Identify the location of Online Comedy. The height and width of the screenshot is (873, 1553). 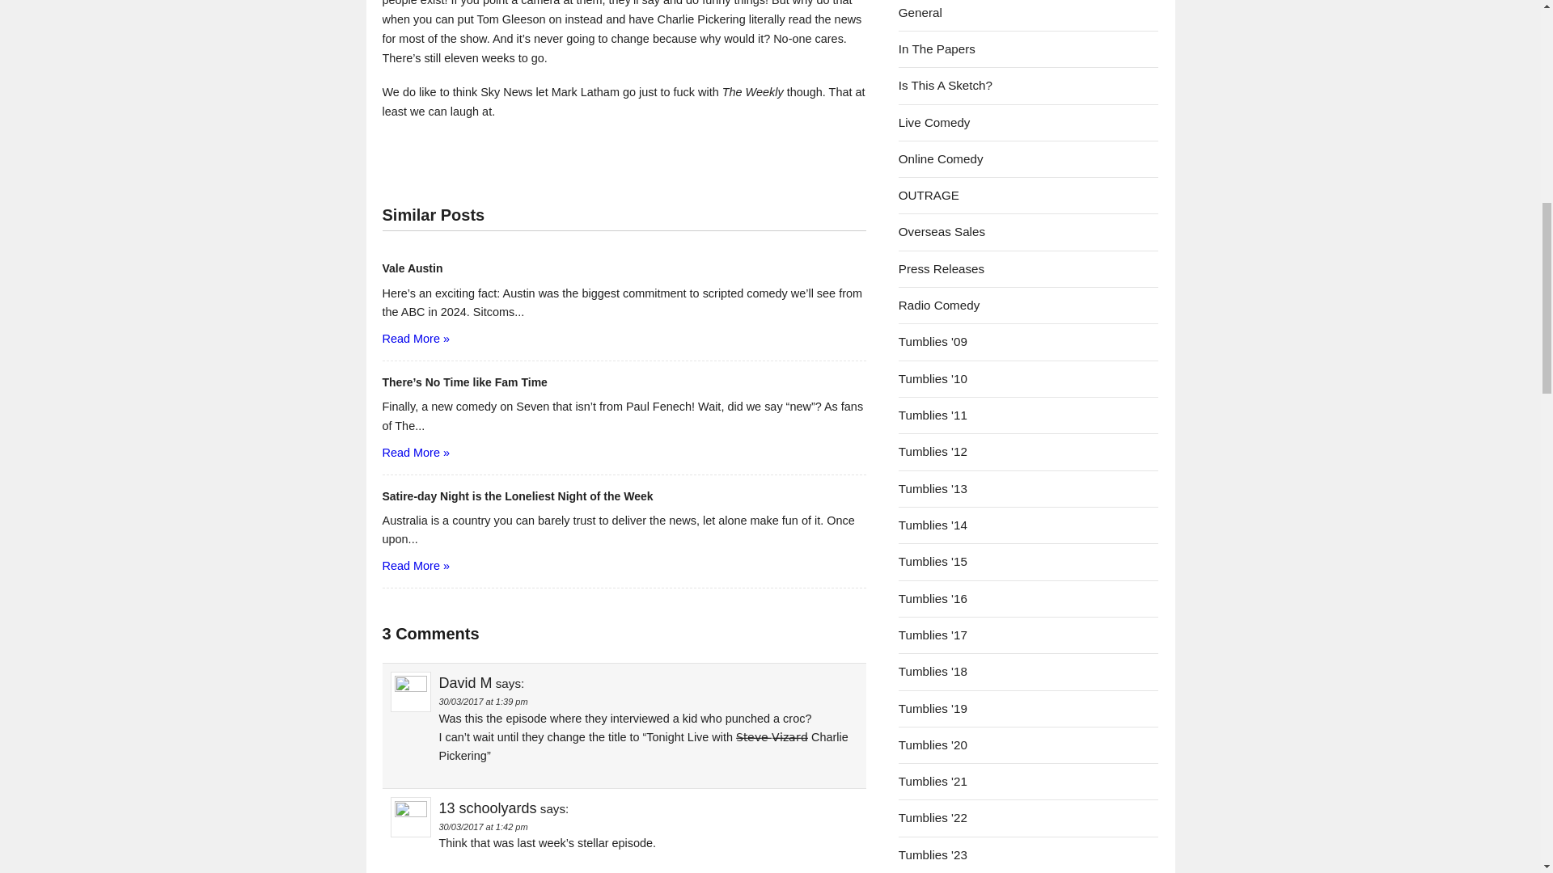
(941, 158).